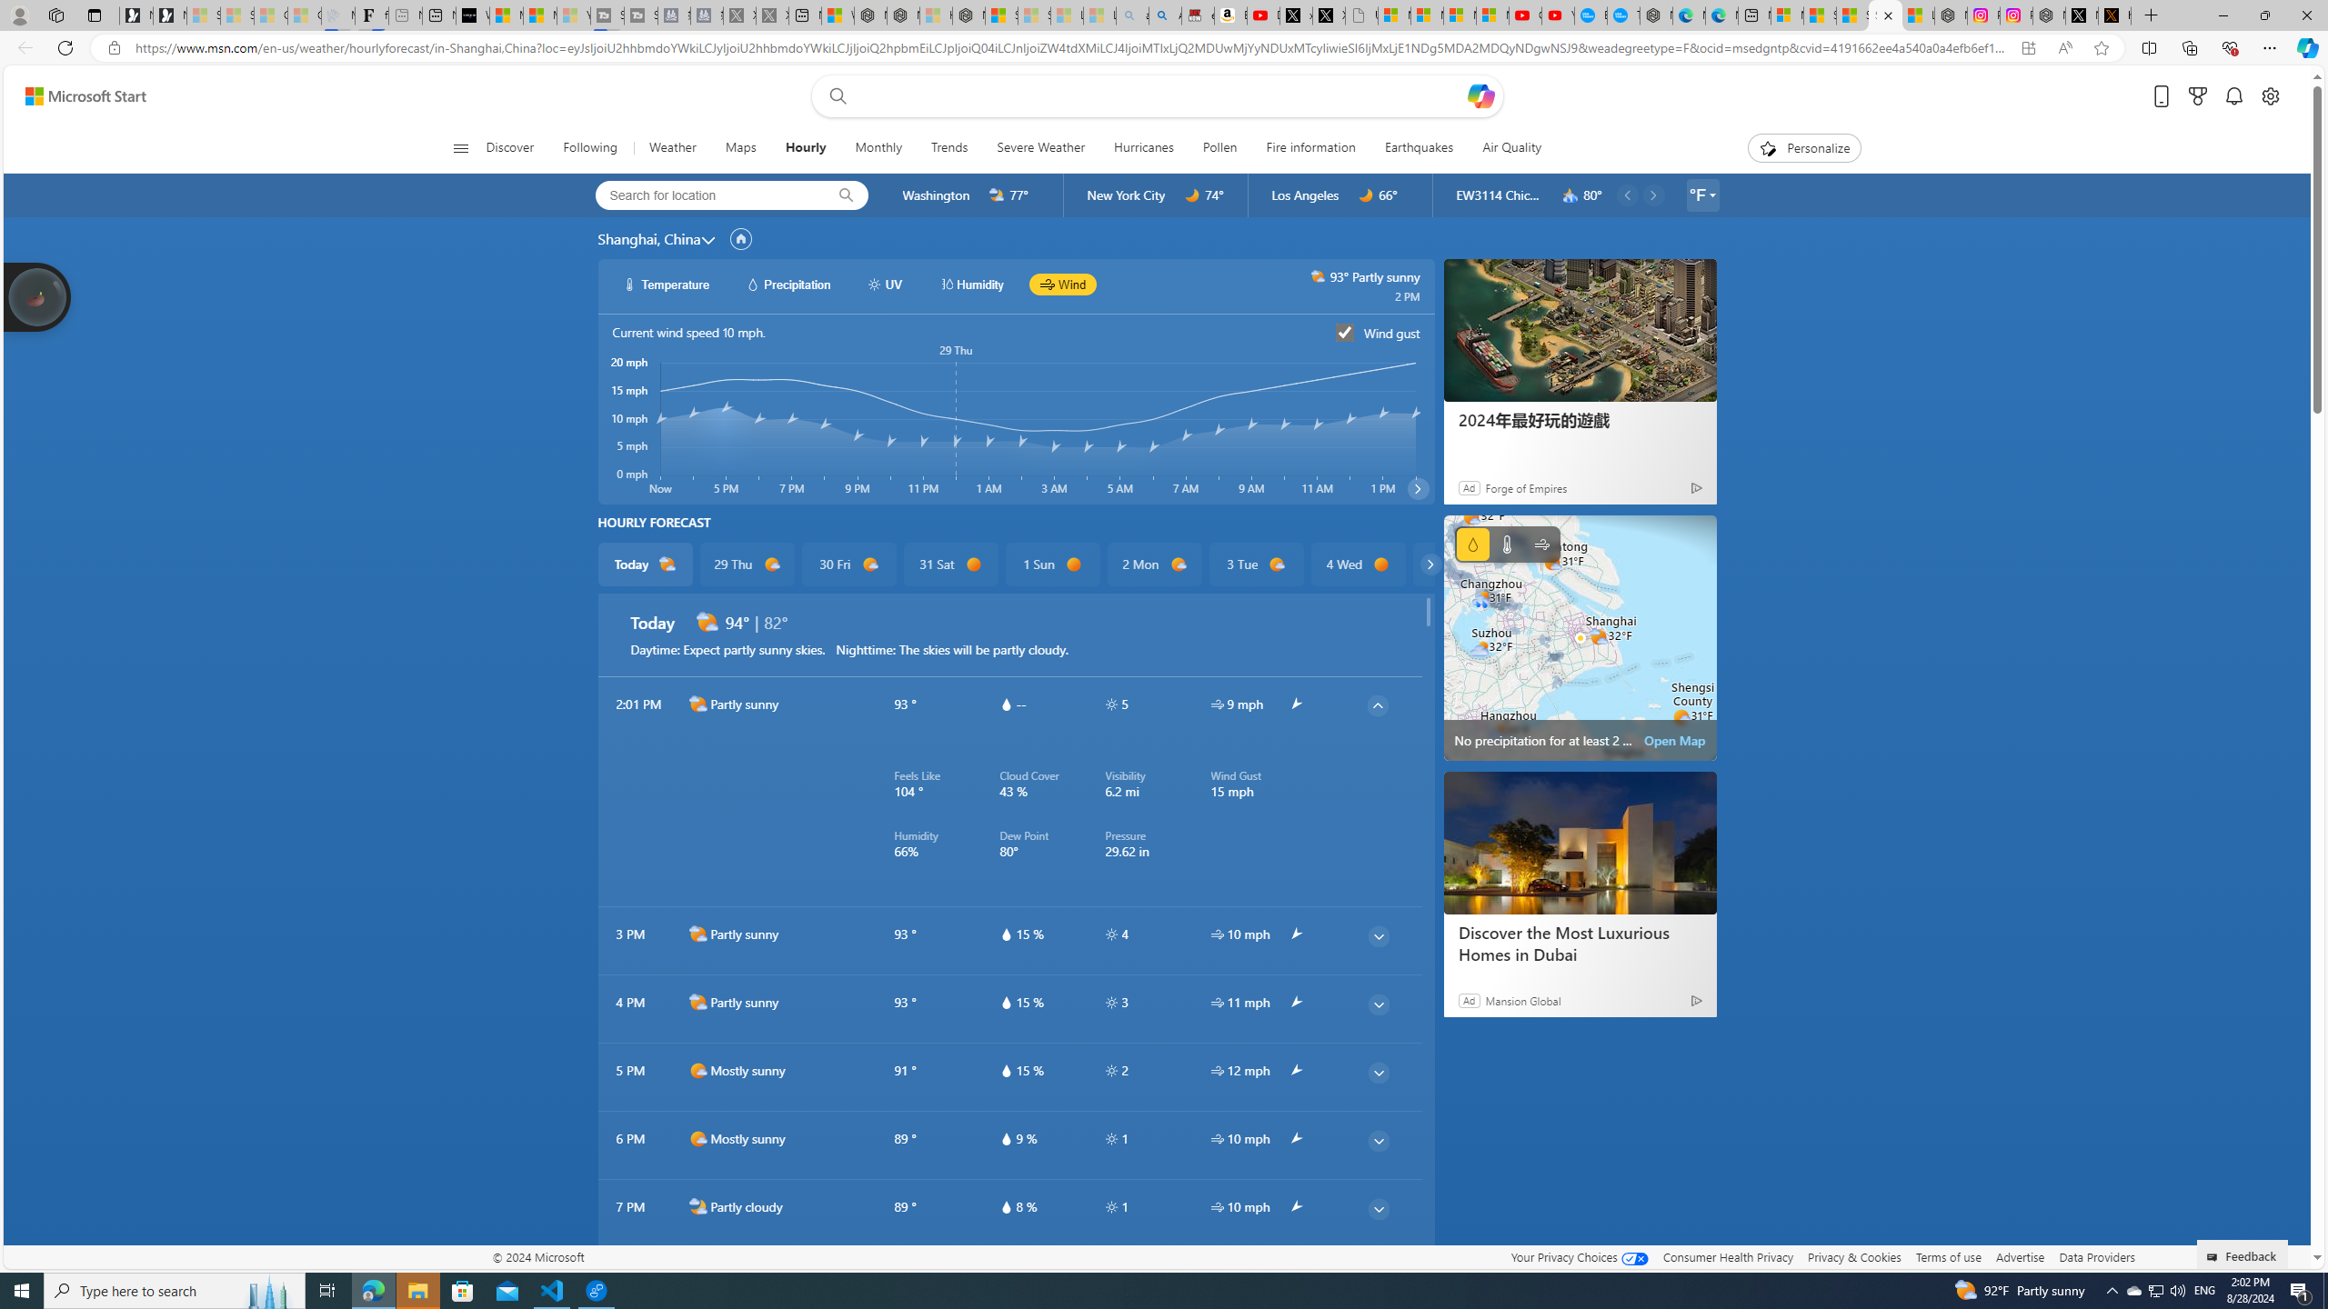  Describe the element at coordinates (1262, 15) in the screenshot. I see `Day 1: Arriving in Yemen (surreal to be here) - YouTube` at that location.